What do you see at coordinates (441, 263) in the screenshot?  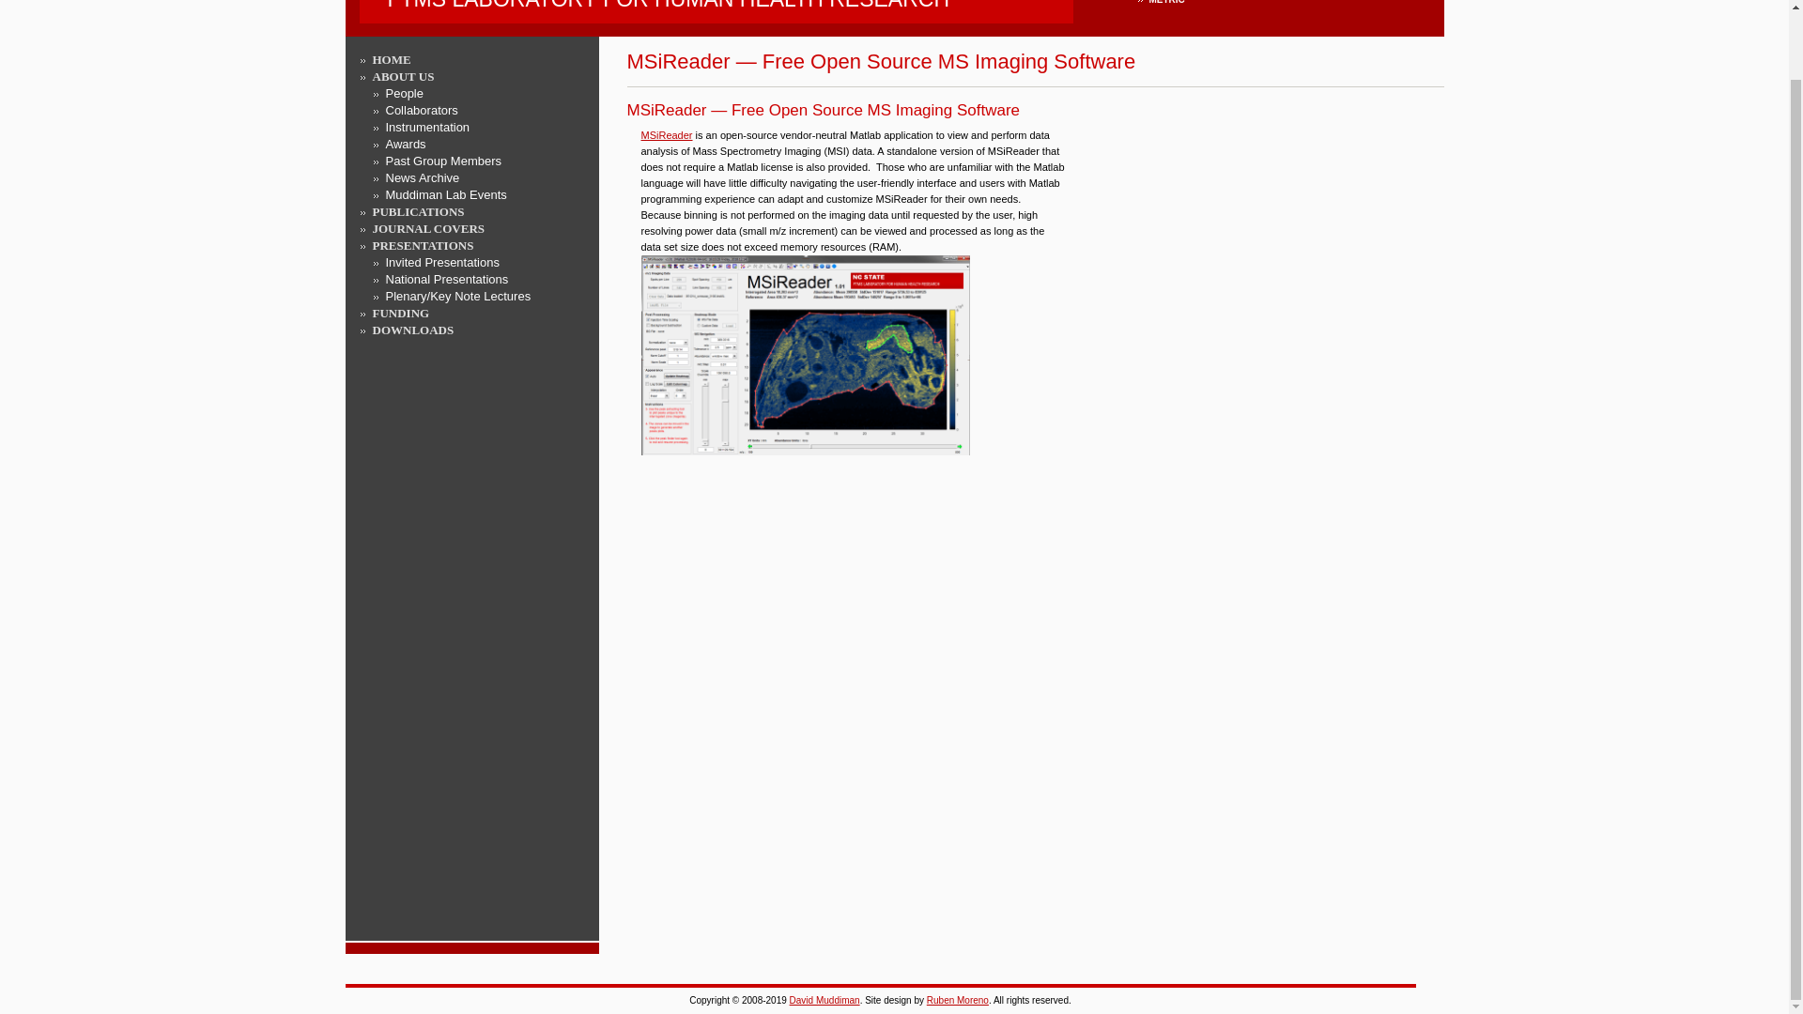 I see `Invited Presentations` at bounding box center [441, 263].